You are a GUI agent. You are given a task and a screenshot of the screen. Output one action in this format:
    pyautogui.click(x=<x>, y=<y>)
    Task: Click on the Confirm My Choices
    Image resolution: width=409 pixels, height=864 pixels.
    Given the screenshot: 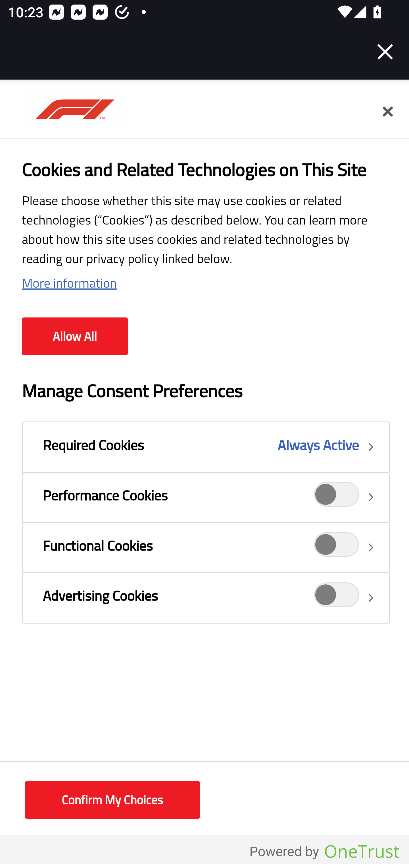 What is the action you would take?
    pyautogui.click(x=112, y=800)
    